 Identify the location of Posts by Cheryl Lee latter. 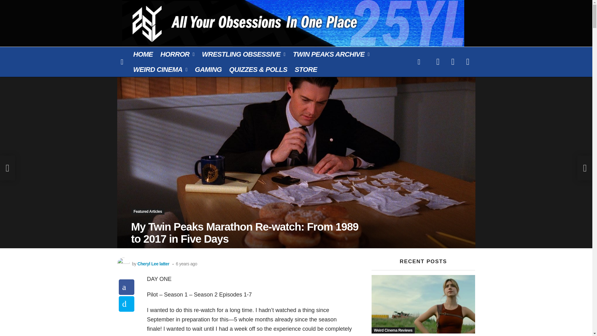
(153, 264).